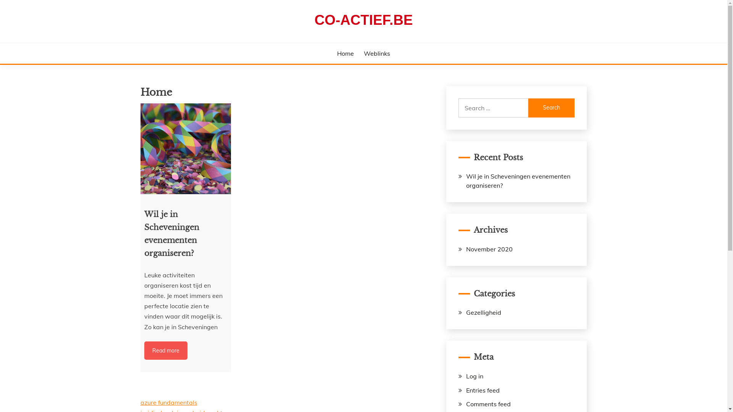  I want to click on azure fundamentals, so click(169, 402).